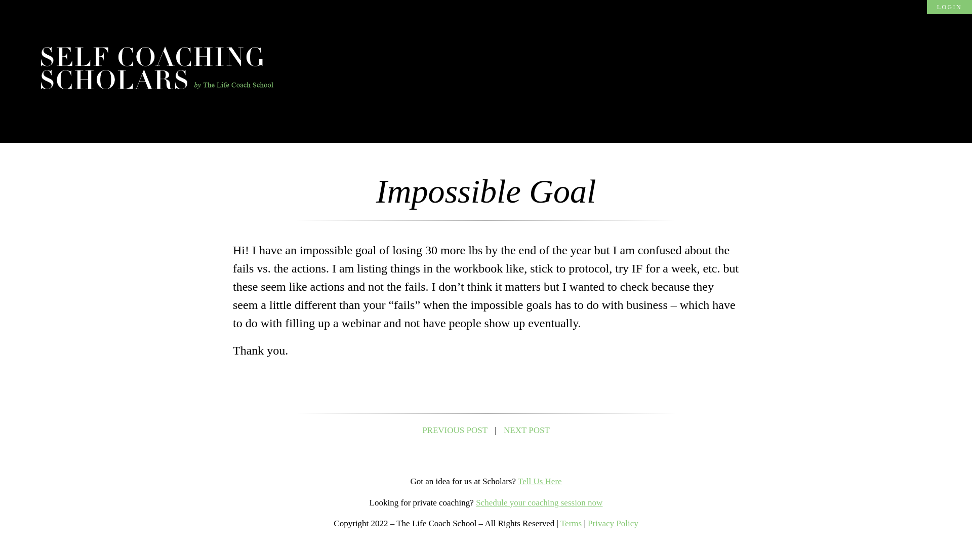 Image resolution: width=972 pixels, height=547 pixels. I want to click on Tell Us Here, so click(540, 481).